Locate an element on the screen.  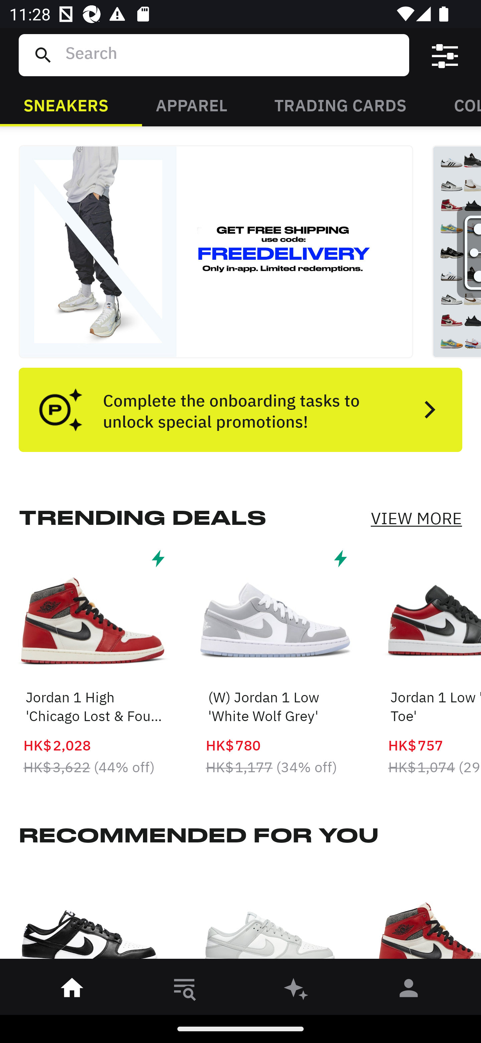
APPAREL is located at coordinates (191, 104).